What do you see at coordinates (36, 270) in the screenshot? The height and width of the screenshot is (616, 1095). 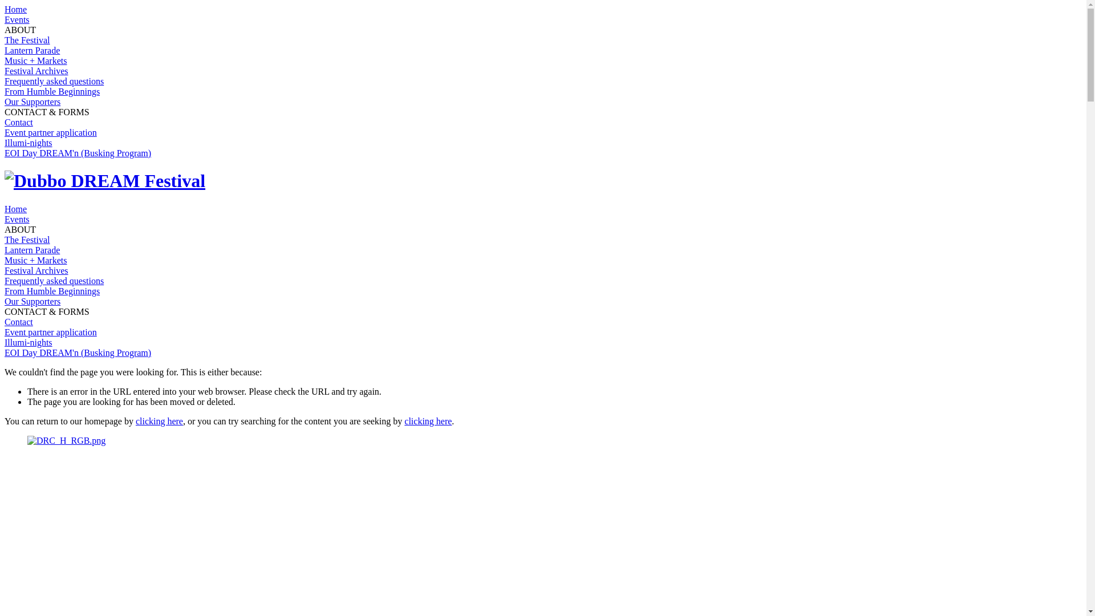 I see `Festival Archives` at bounding box center [36, 270].